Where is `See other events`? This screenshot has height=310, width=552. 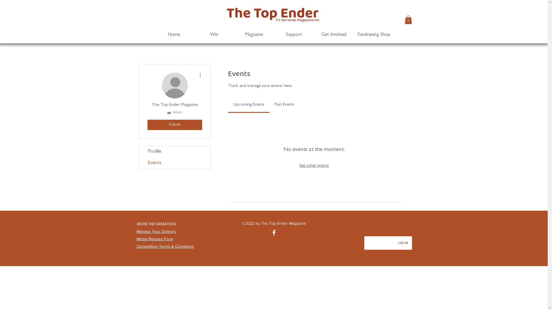
See other events is located at coordinates (314, 166).